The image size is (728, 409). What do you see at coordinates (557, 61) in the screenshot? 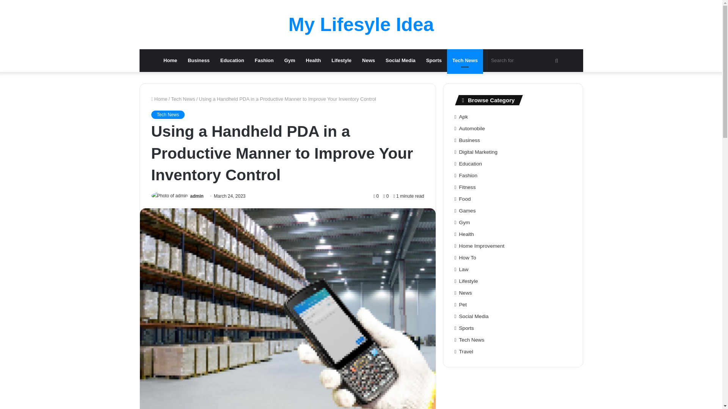
I see `Search for` at bounding box center [557, 61].